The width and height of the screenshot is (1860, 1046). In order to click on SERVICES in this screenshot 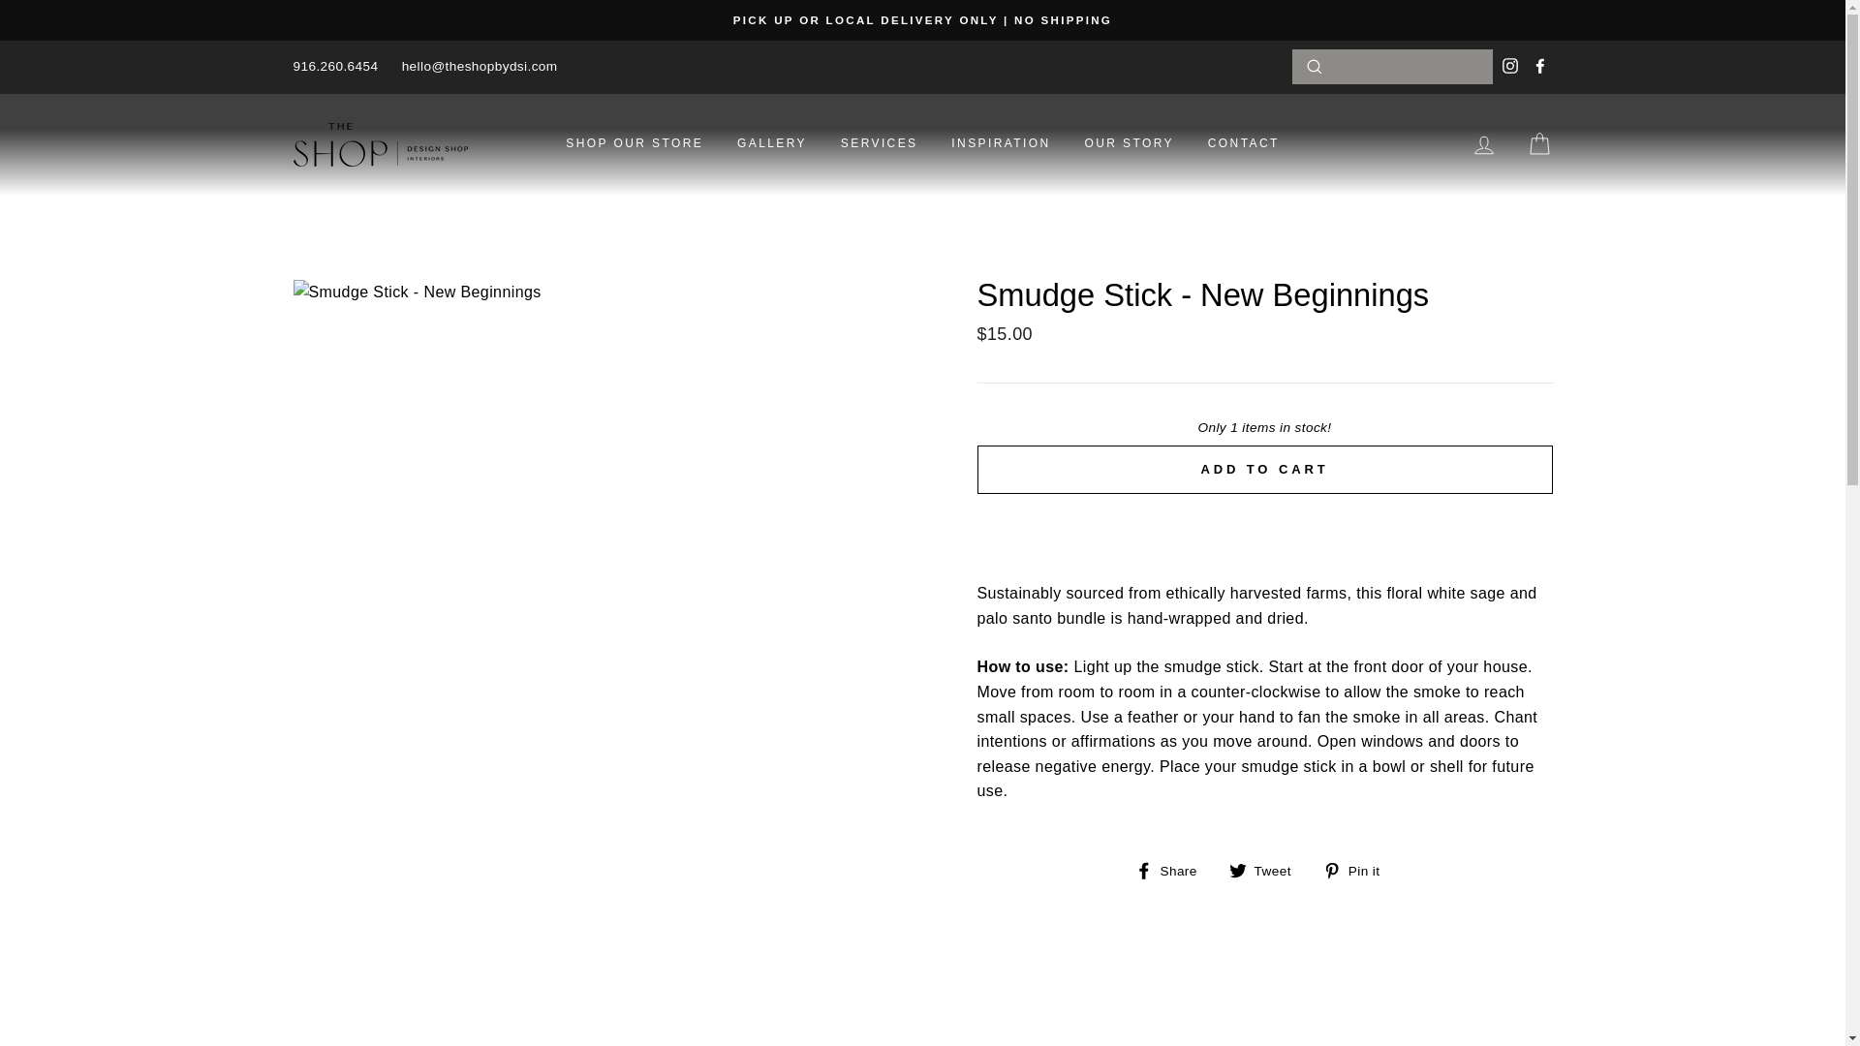, I will do `click(334, 66)`.